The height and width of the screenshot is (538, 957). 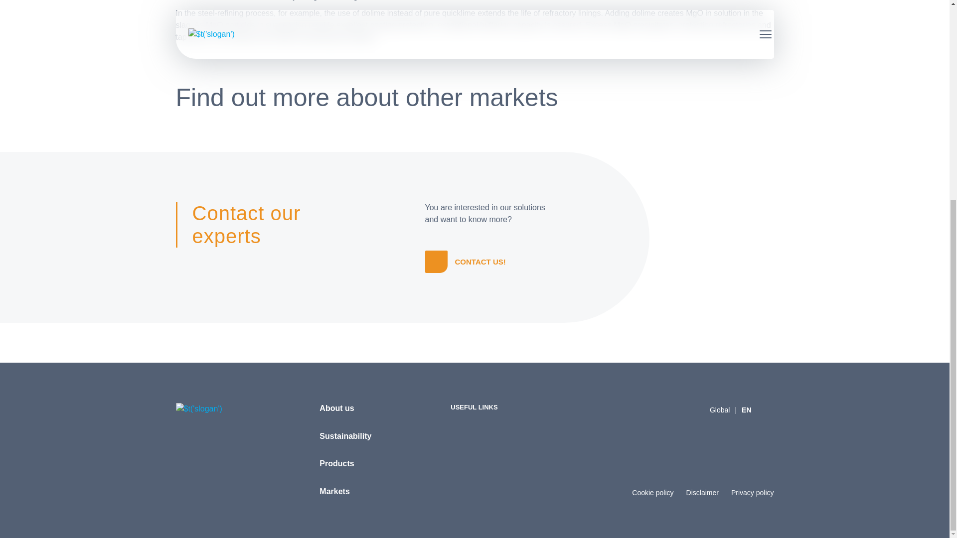 I want to click on Disclaimer, so click(x=334, y=491).